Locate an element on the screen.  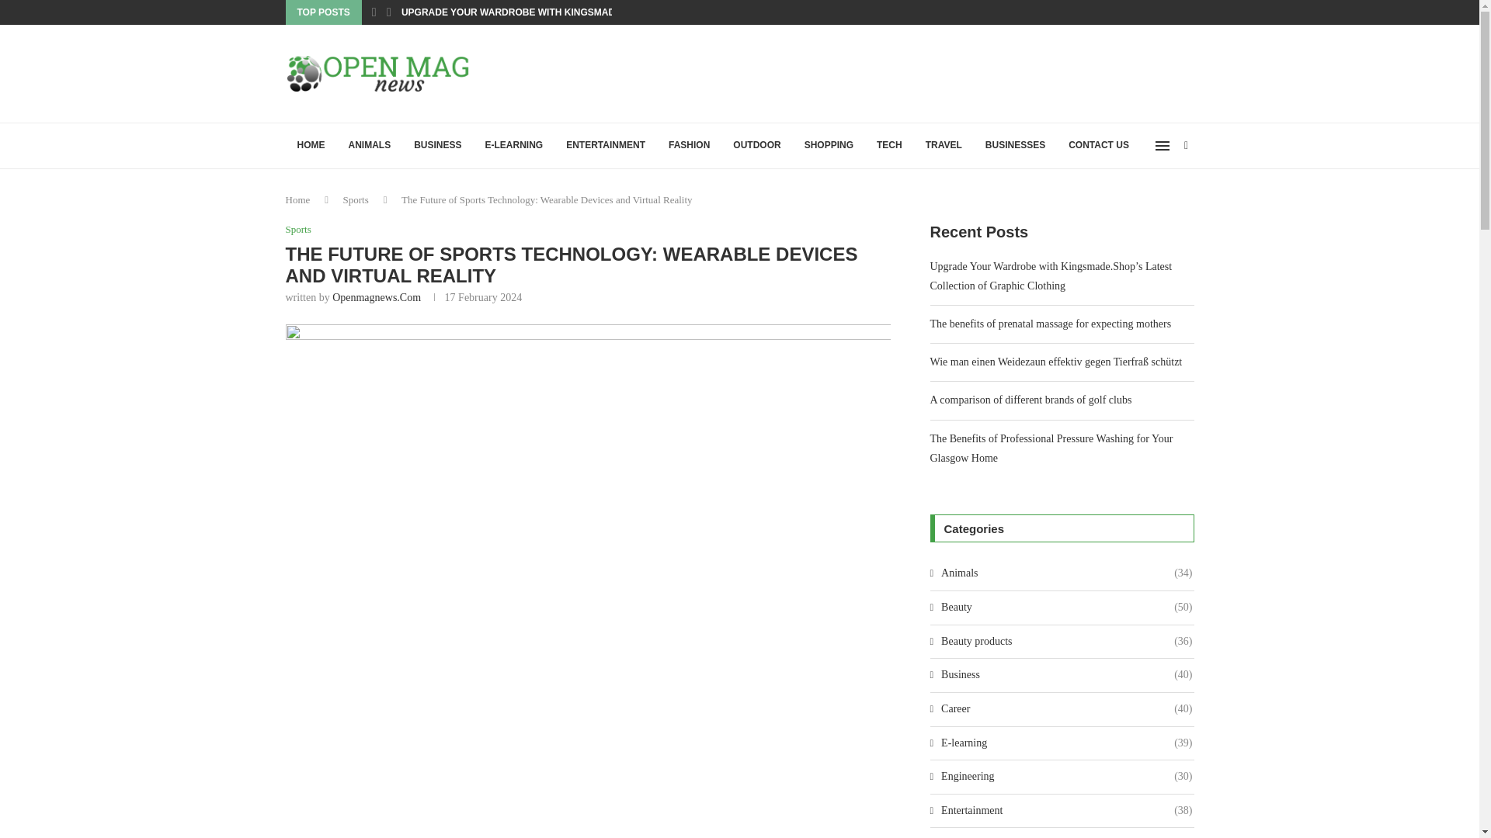
ANIMALS is located at coordinates (370, 146).